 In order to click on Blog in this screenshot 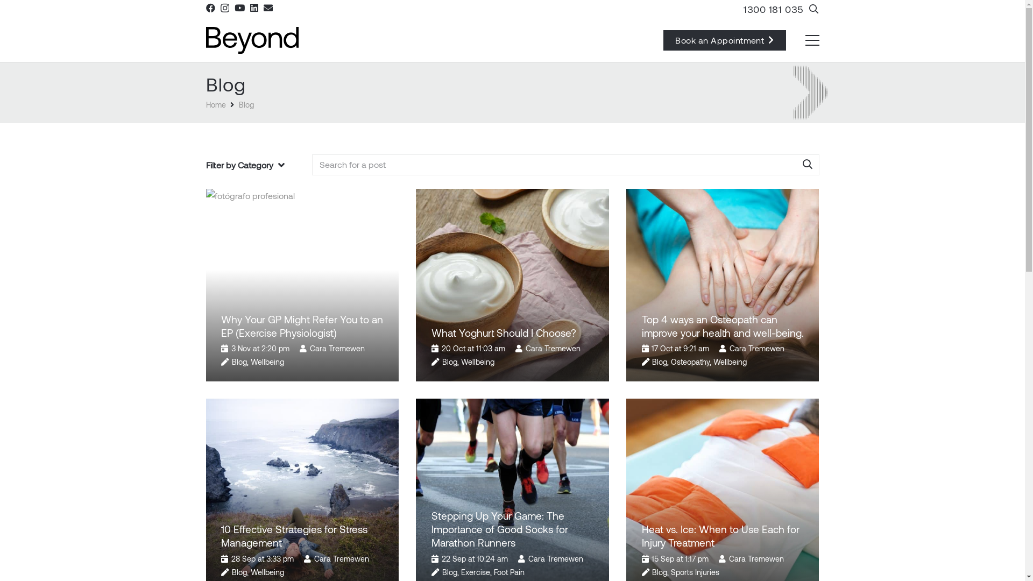, I will do `click(660, 572)`.